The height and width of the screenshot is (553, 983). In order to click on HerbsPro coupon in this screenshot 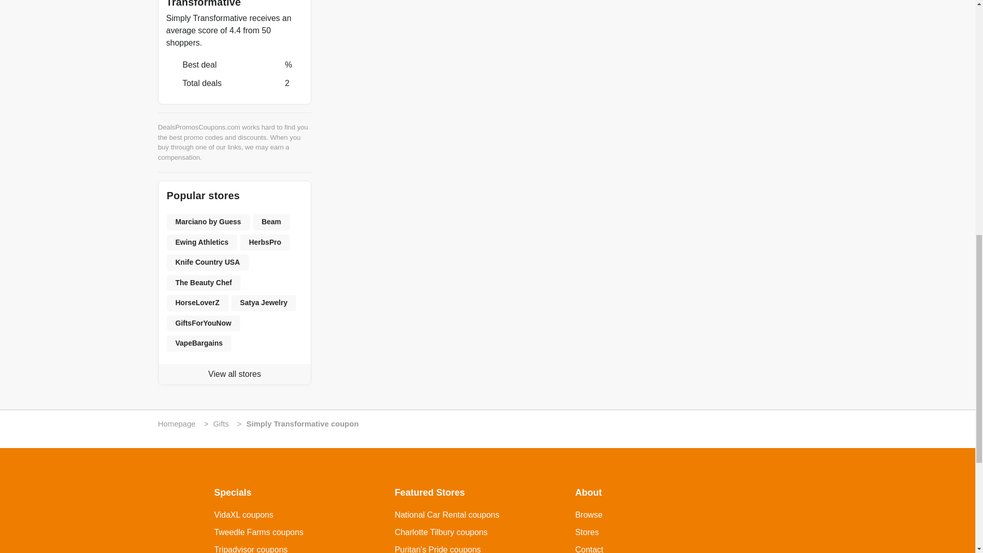, I will do `click(265, 243)`.